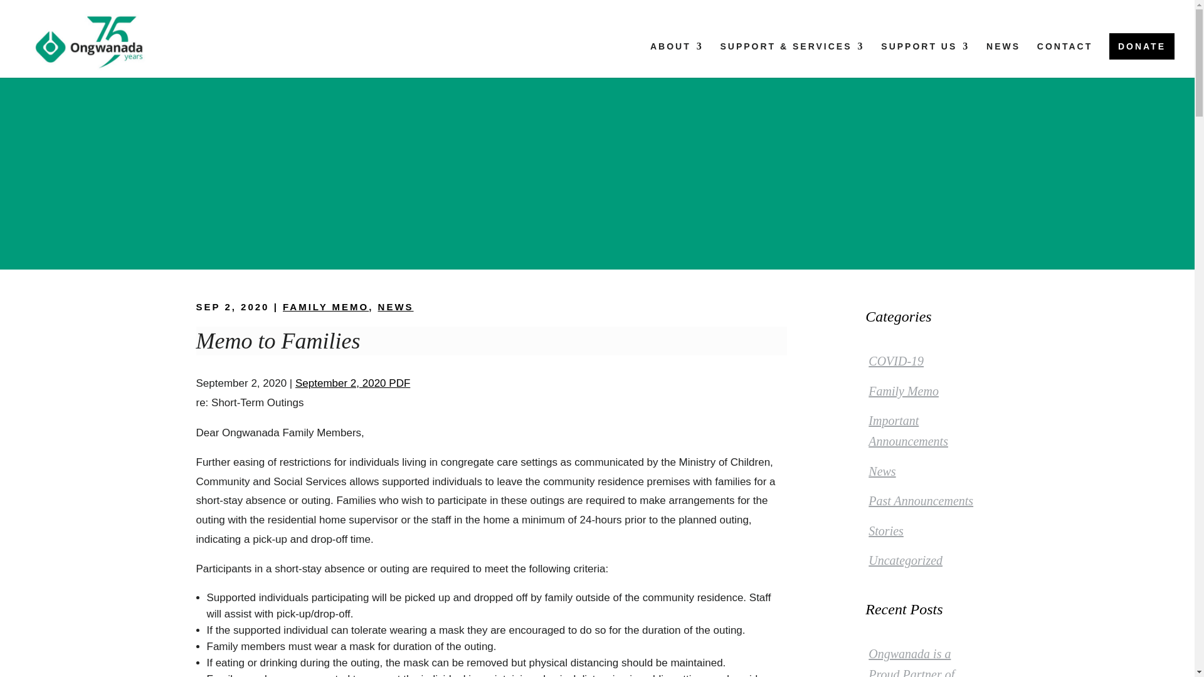  What do you see at coordinates (921, 501) in the screenshot?
I see `Past Announcements` at bounding box center [921, 501].